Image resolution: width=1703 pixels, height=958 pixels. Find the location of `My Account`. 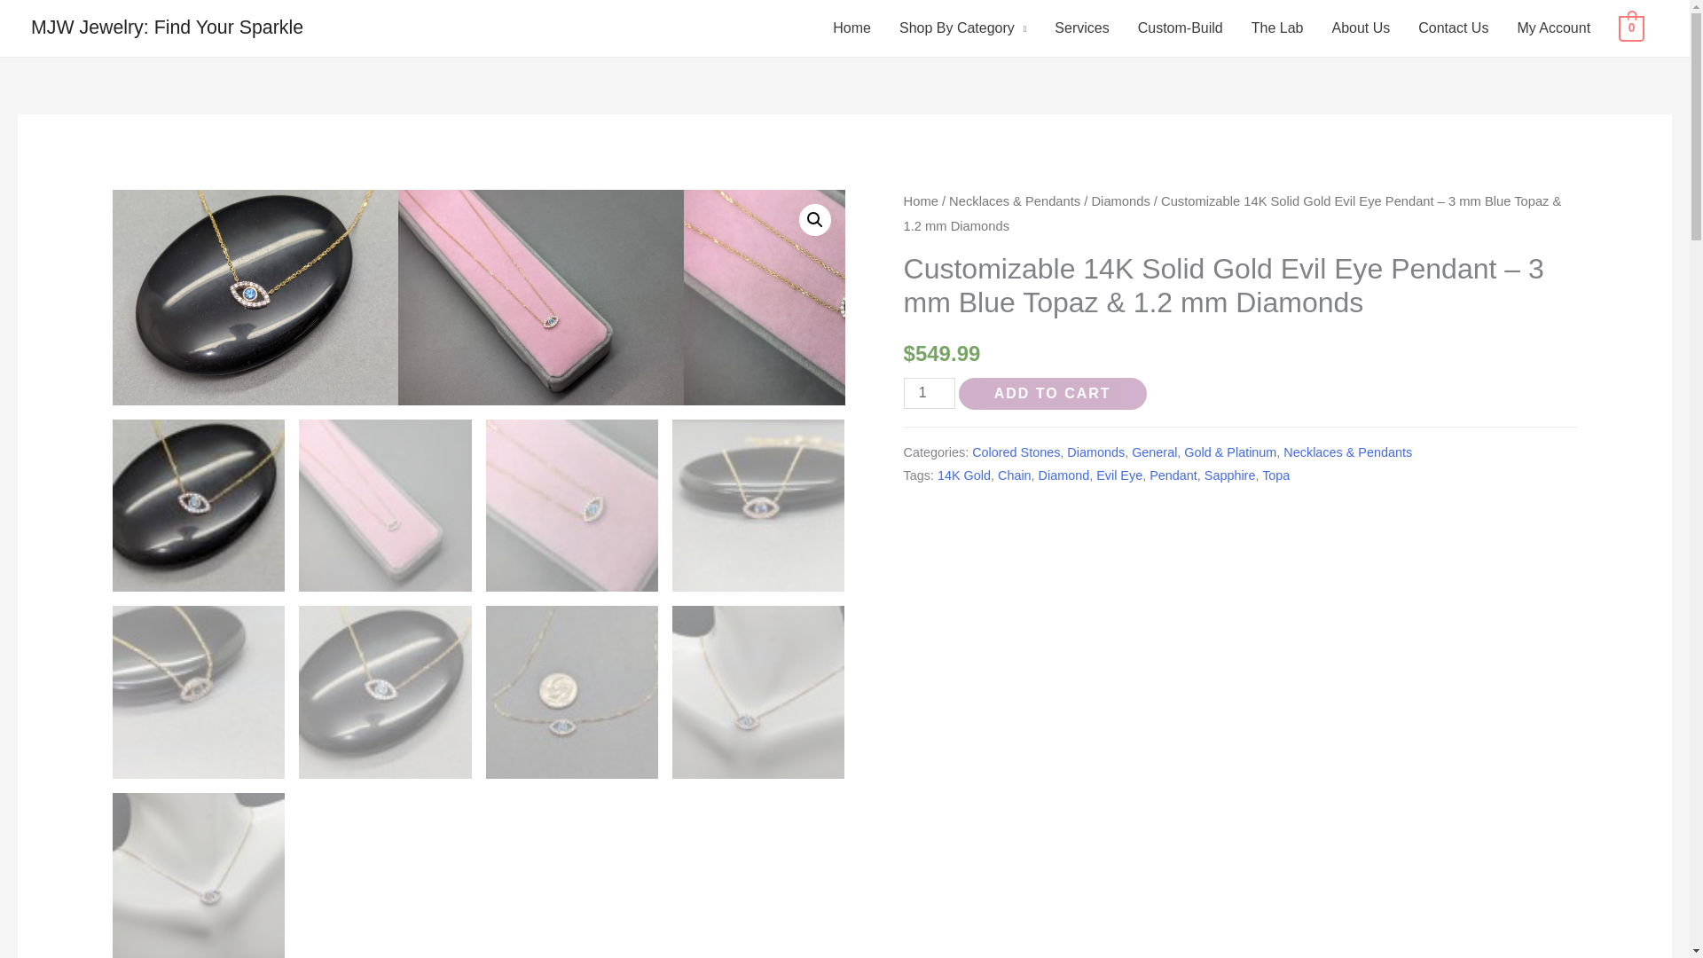

My Account is located at coordinates (1552, 28).